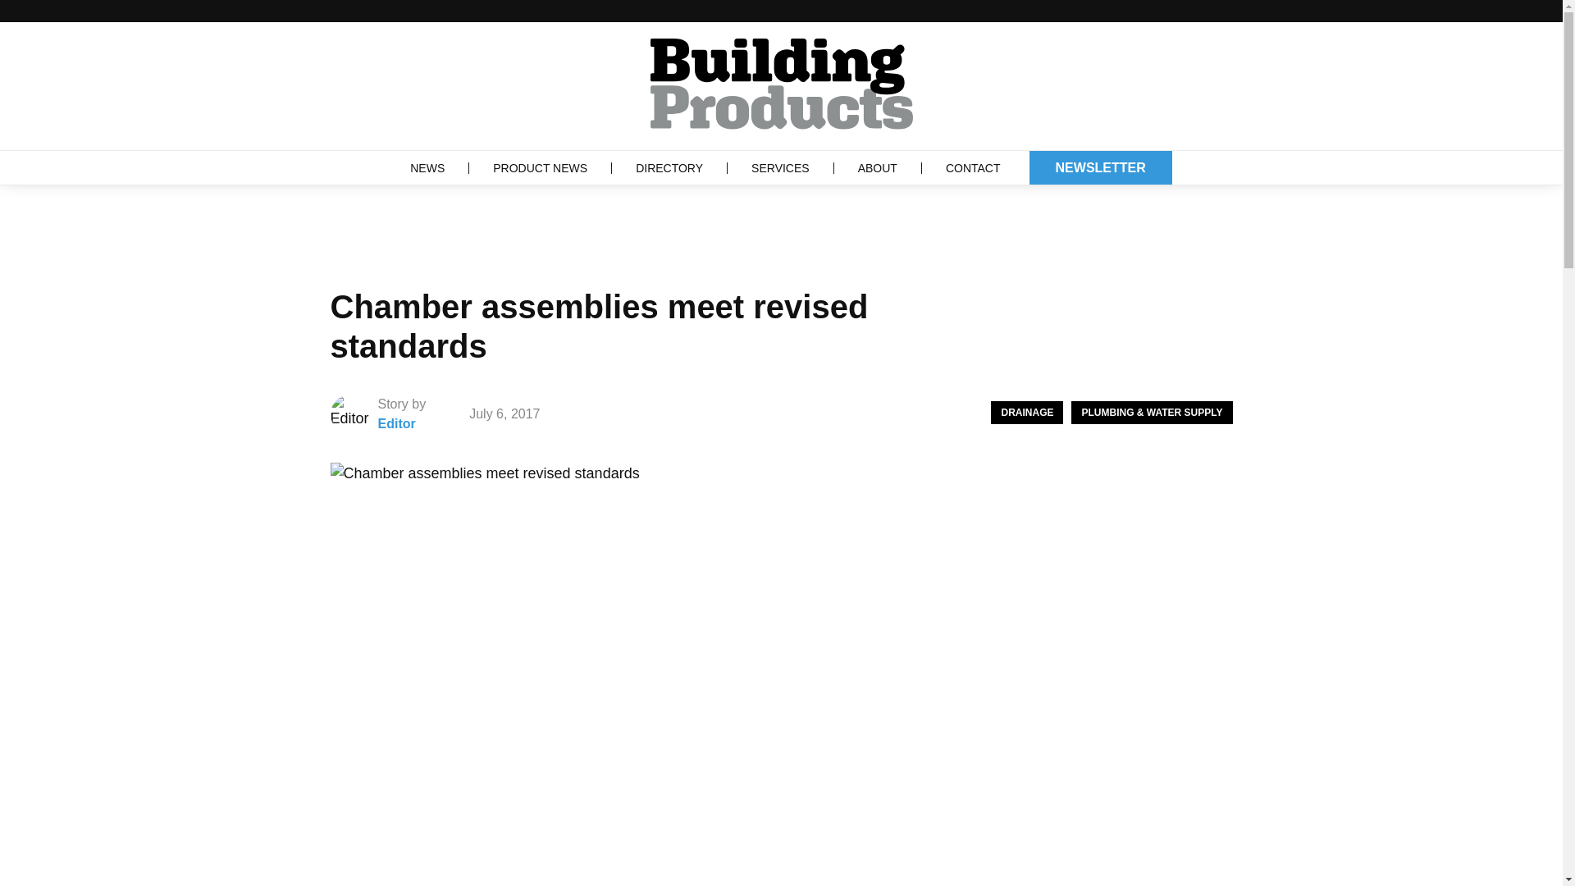 Image resolution: width=1575 pixels, height=886 pixels. I want to click on NEWS, so click(427, 167).